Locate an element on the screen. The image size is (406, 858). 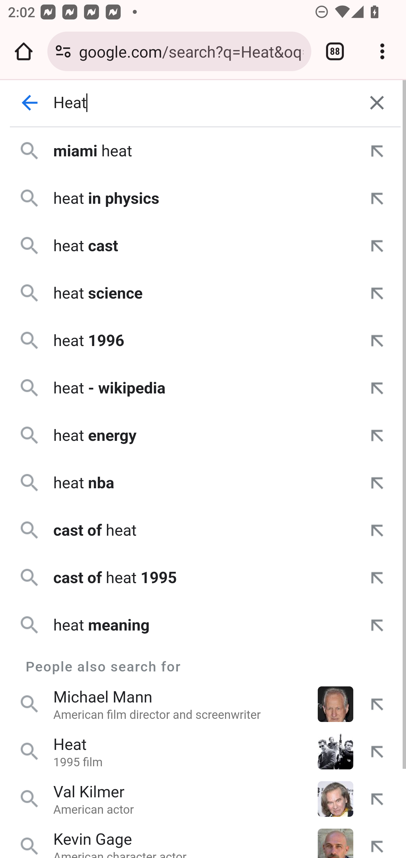
Connection is secure is located at coordinates (63, 51).